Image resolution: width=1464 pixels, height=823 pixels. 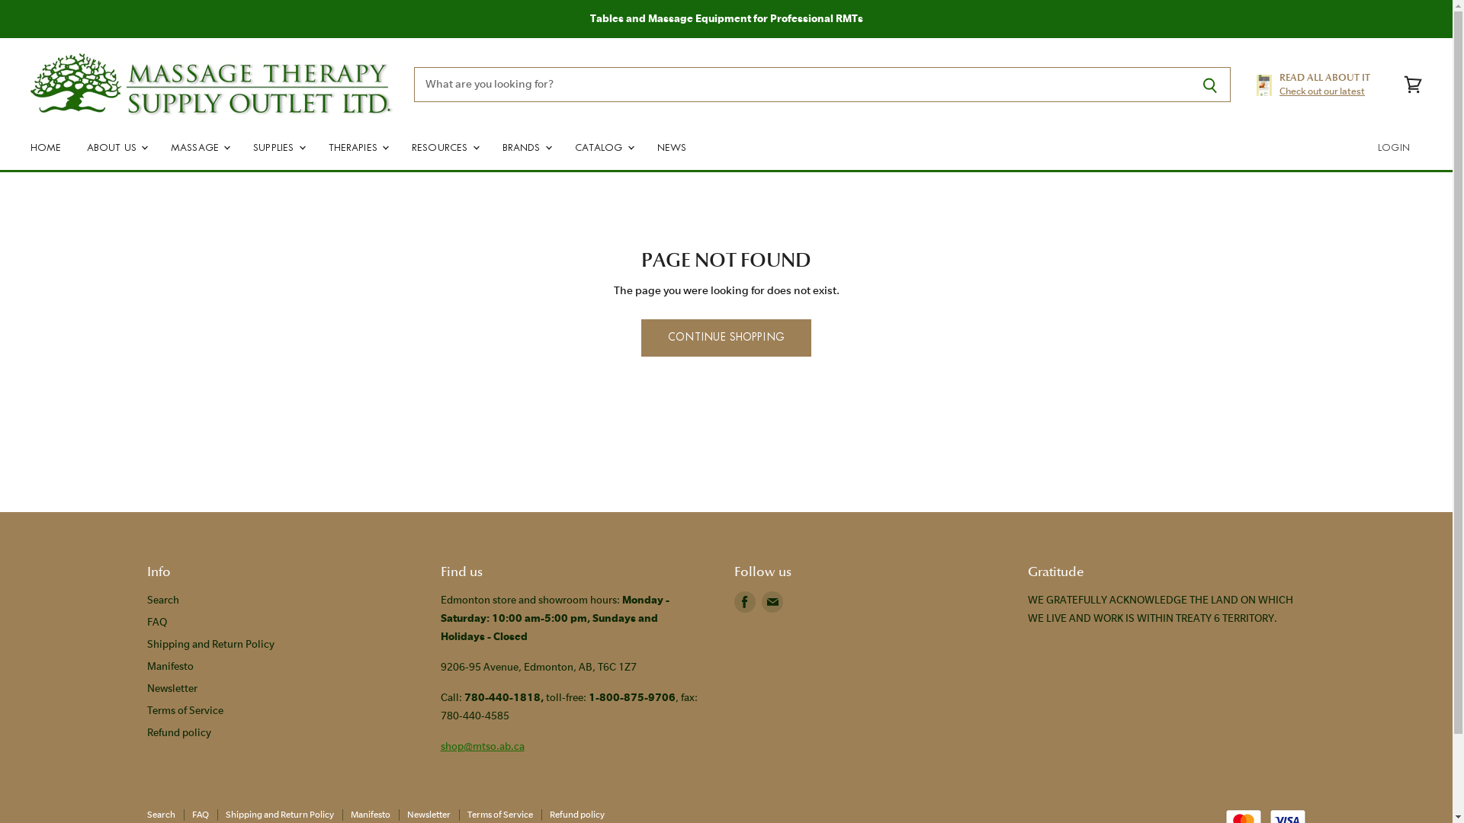 What do you see at coordinates (445, 147) in the screenshot?
I see `RESOURCES` at bounding box center [445, 147].